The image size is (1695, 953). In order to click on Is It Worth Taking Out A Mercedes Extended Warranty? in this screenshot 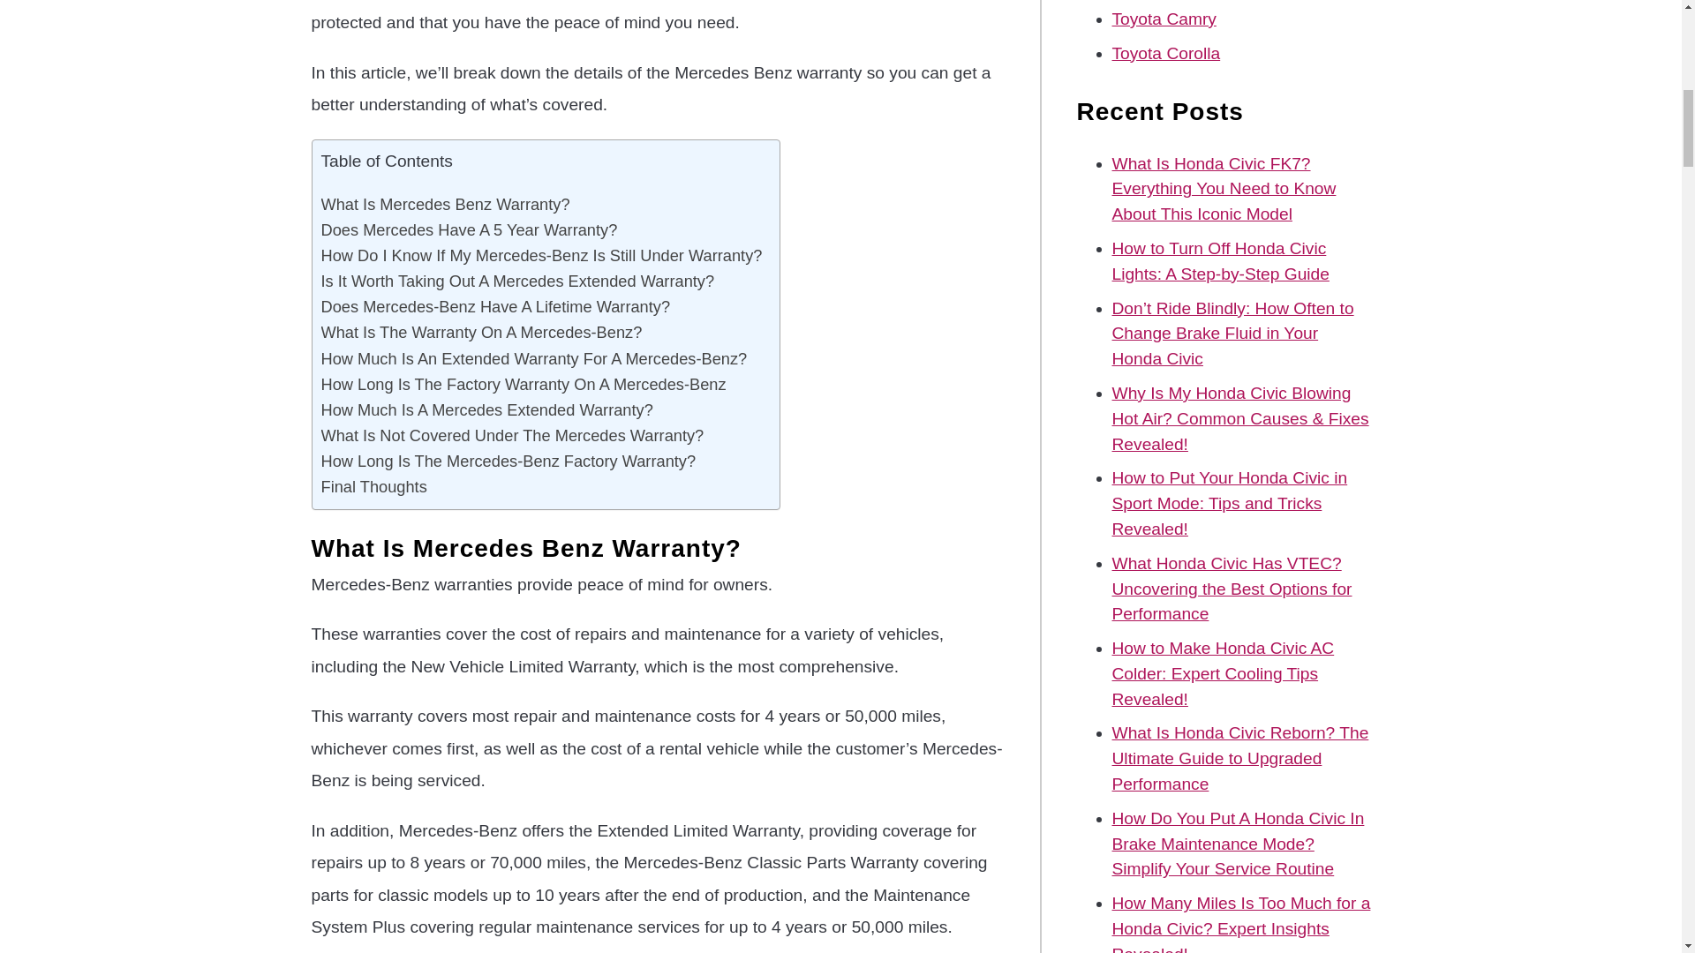, I will do `click(518, 281)`.